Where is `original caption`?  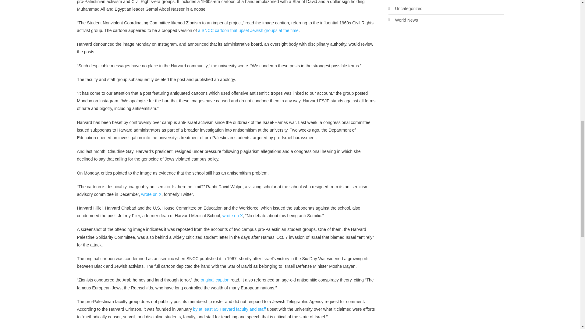
original caption is located at coordinates (215, 280).